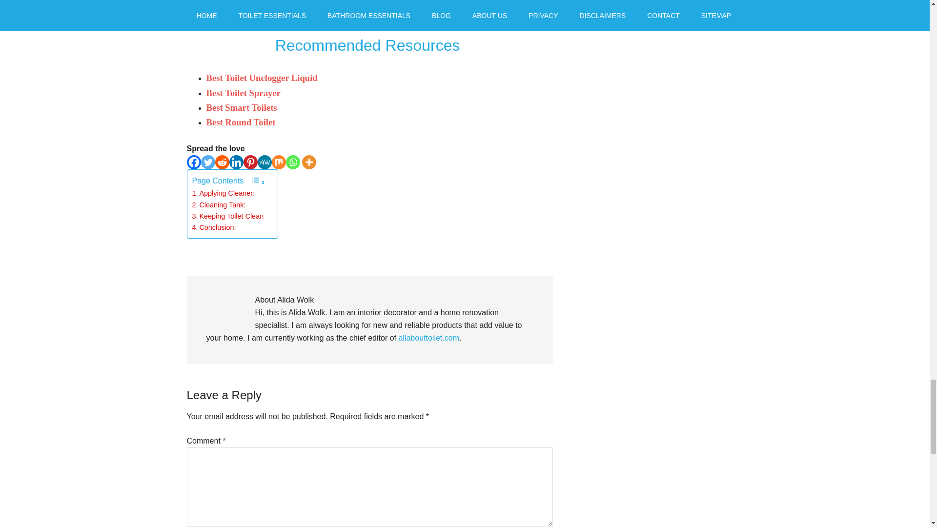  What do you see at coordinates (243, 93) in the screenshot?
I see `Best Toilet Sprayer` at bounding box center [243, 93].